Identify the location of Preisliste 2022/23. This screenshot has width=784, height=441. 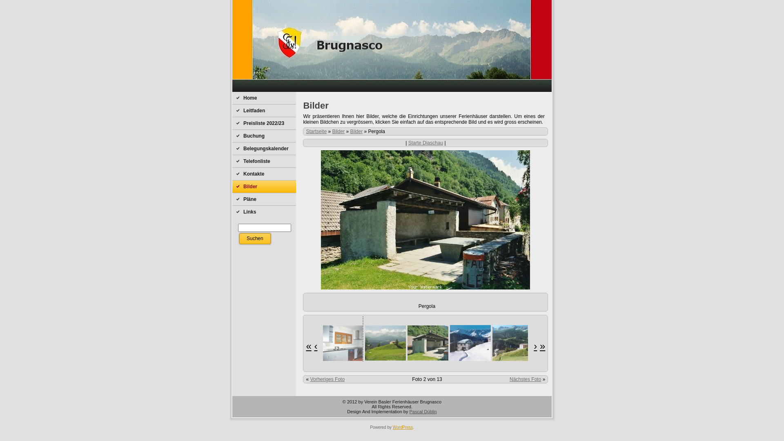
(264, 123).